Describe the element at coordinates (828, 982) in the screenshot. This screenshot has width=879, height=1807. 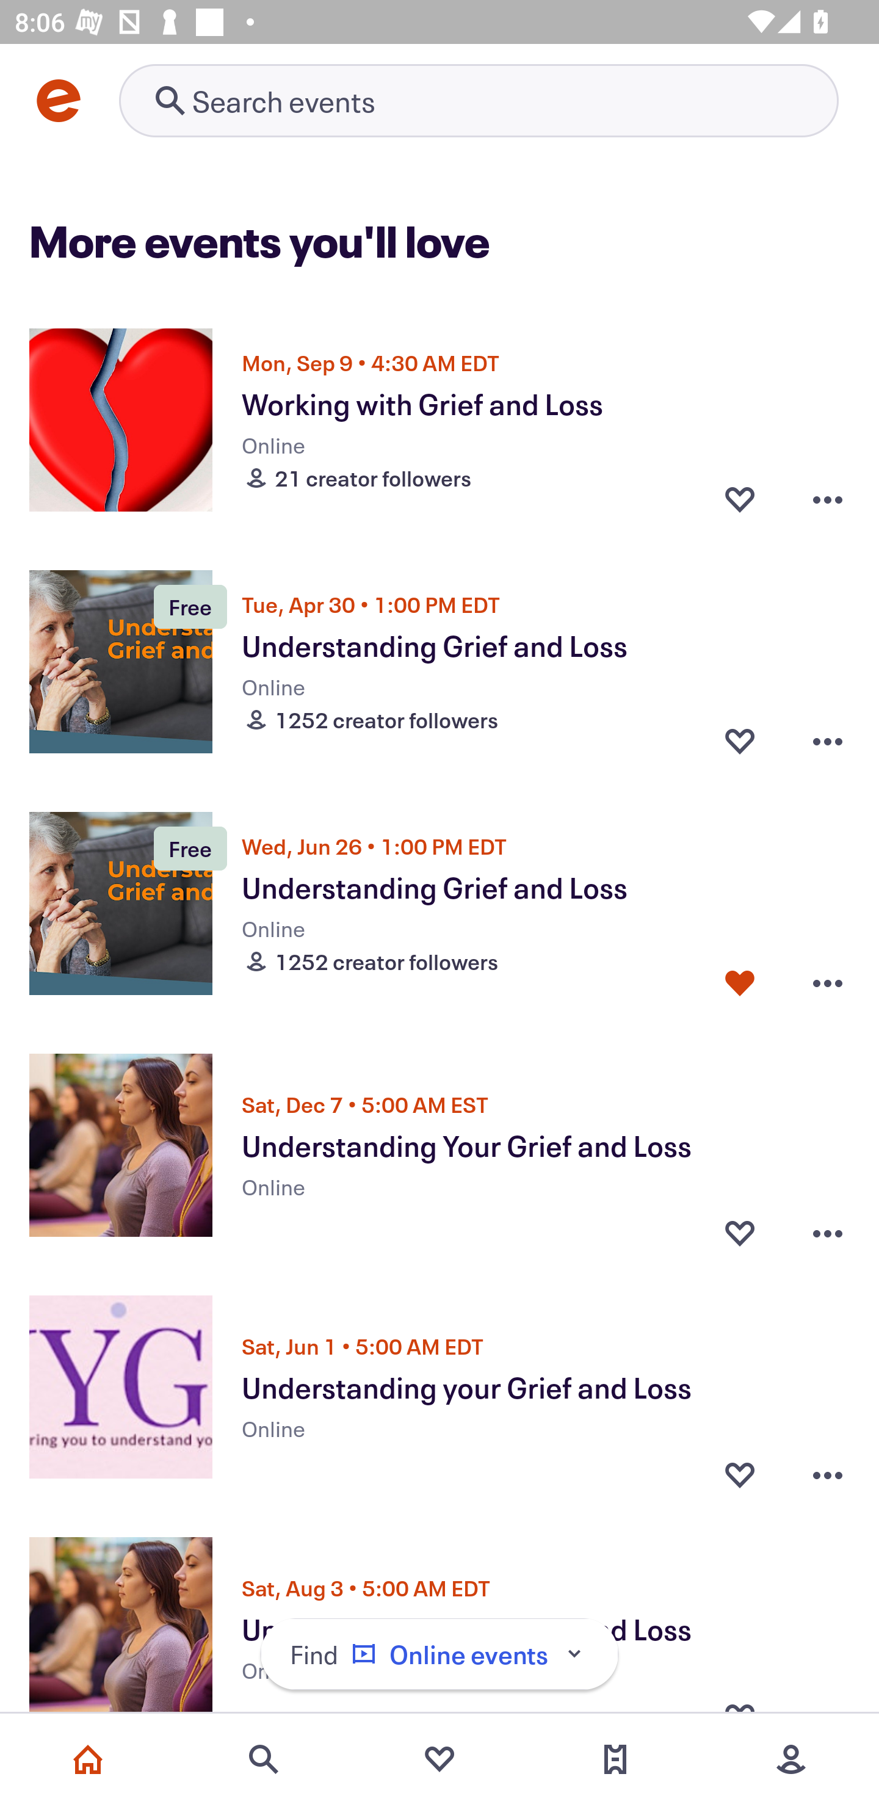
I see `Overflow menu button` at that location.